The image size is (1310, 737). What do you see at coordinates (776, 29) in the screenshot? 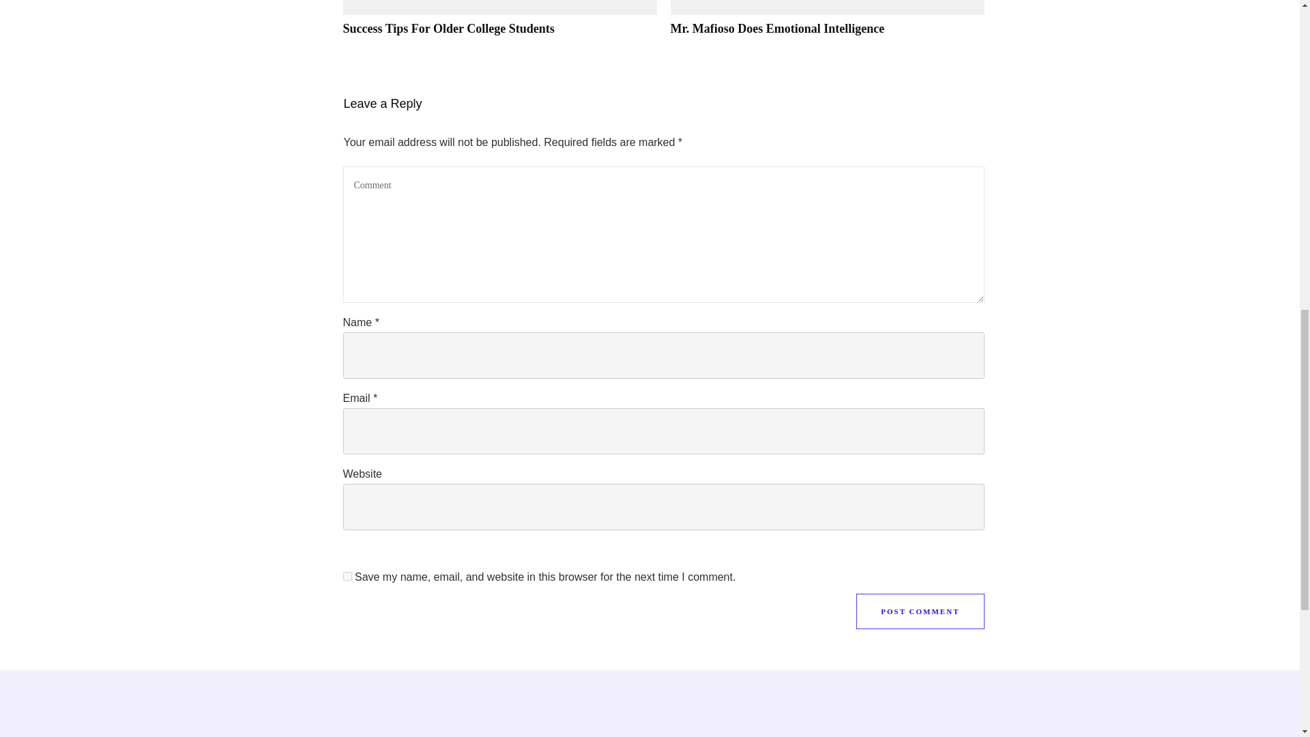
I see `Mr. Mafioso Does Emotional Intelligence` at bounding box center [776, 29].